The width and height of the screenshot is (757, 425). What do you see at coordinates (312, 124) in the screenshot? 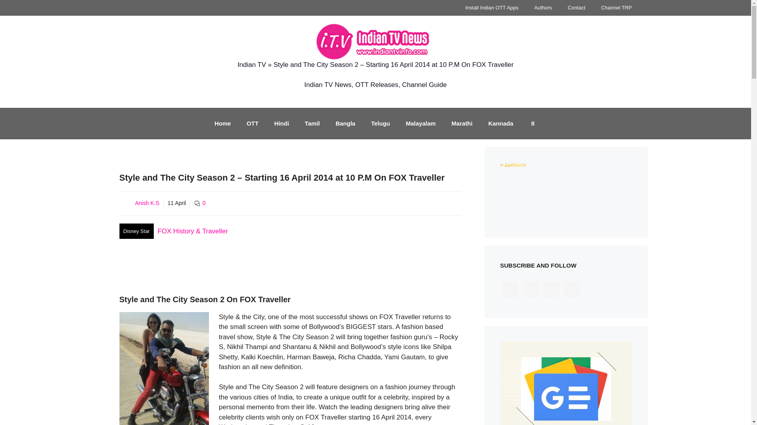
I see `Tamil` at bounding box center [312, 124].